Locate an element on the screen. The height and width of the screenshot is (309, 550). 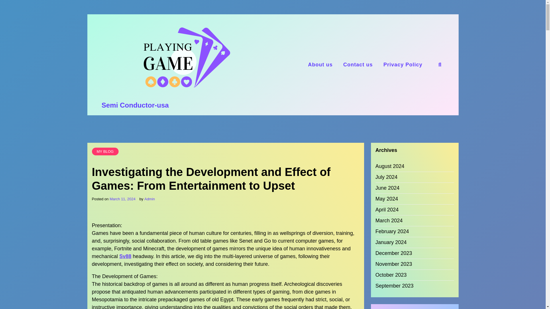
Contact us is located at coordinates (358, 65).